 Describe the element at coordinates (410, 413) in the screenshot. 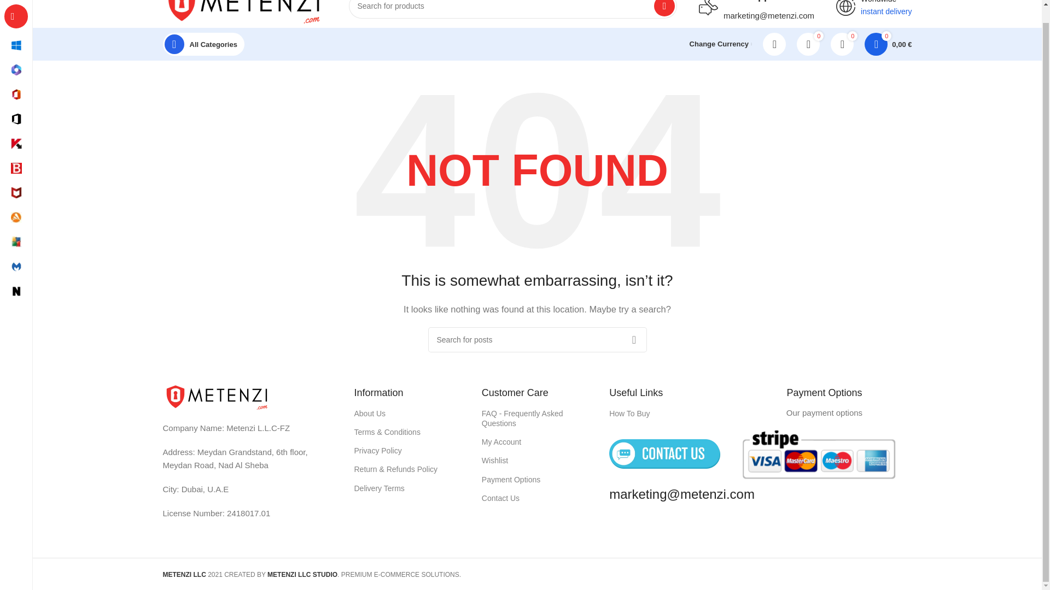

I see `About Us` at that location.